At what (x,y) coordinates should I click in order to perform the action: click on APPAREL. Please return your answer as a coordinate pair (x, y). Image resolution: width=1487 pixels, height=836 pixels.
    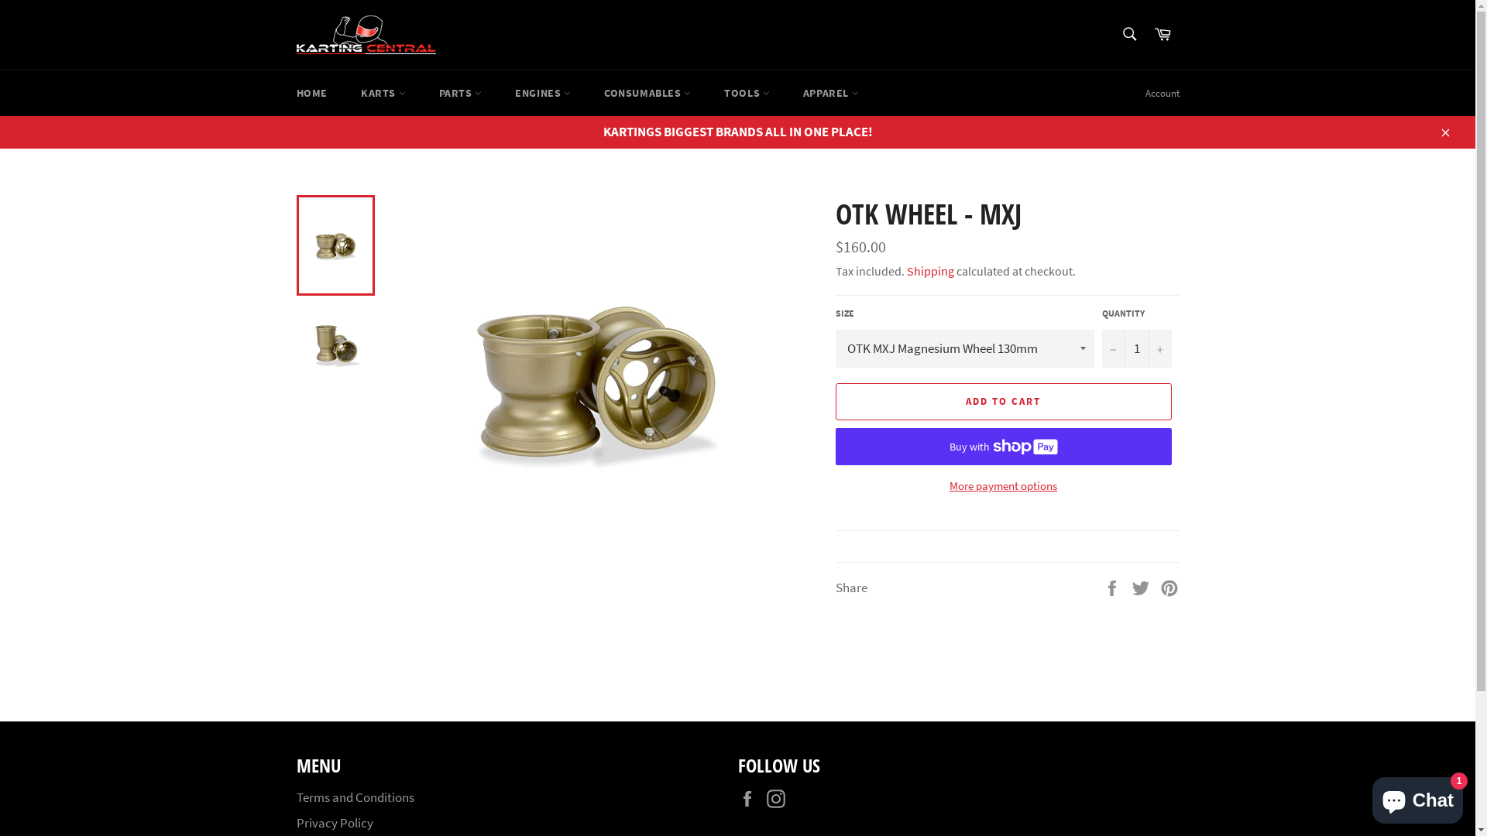
    Looking at the image, I should click on (831, 93).